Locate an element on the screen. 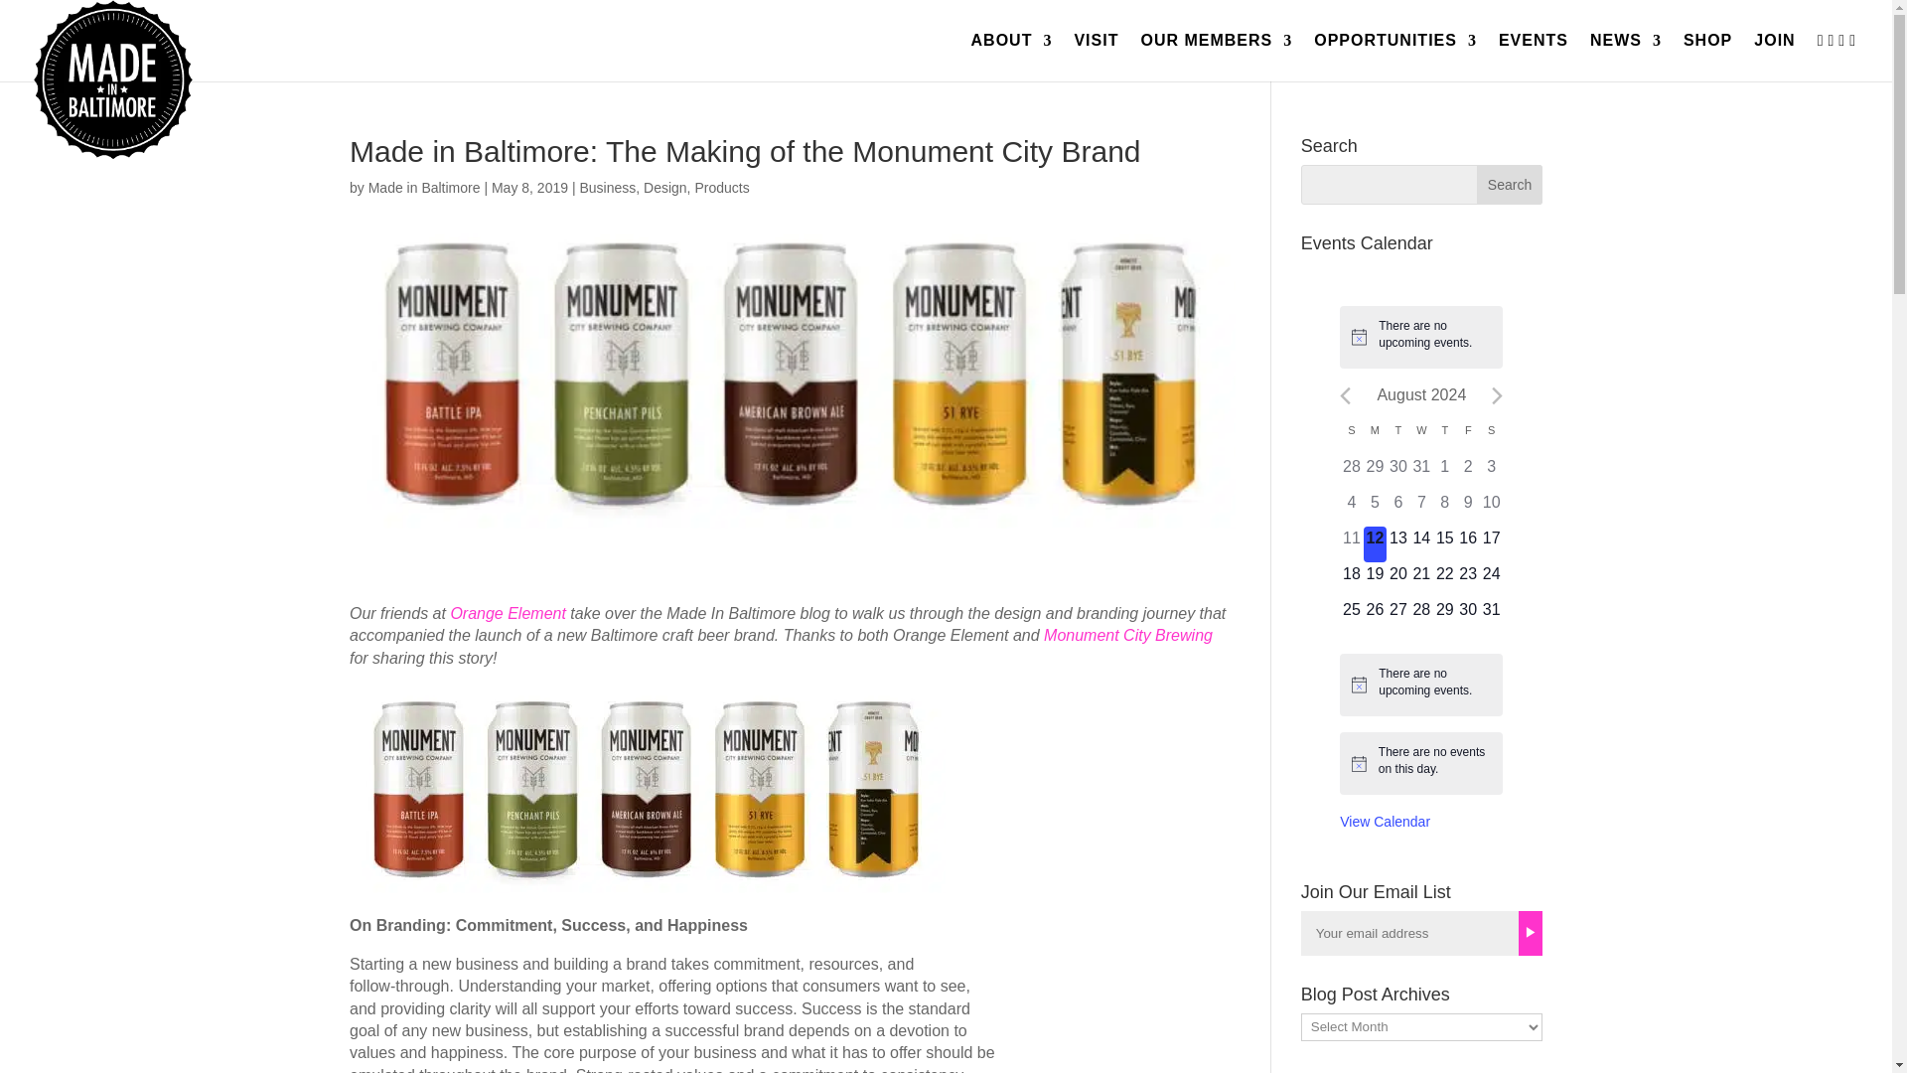  Orange Element is located at coordinates (509, 614).